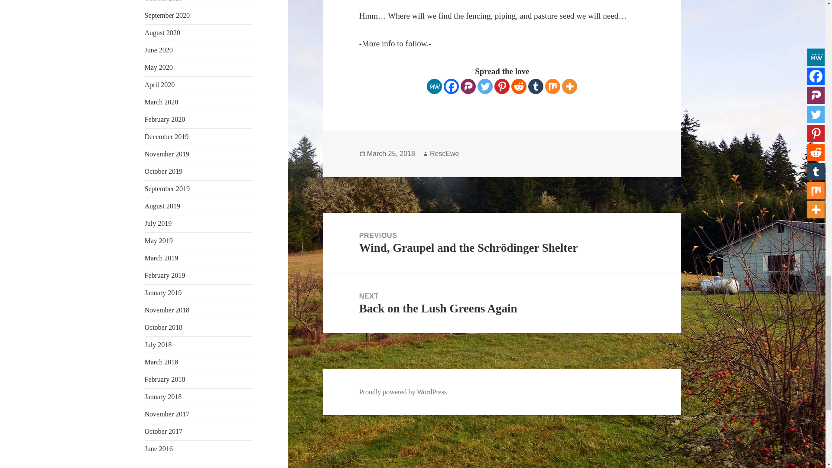 This screenshot has height=468, width=832. Describe the element at coordinates (468, 87) in the screenshot. I see `Parler` at that location.